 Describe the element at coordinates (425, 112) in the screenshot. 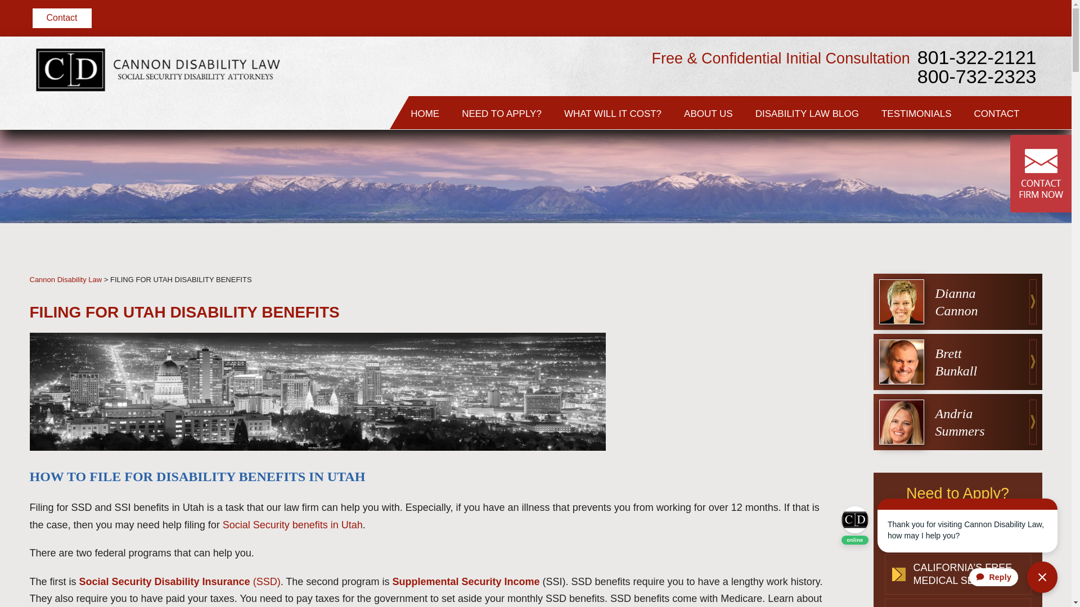

I see `HOME` at that location.